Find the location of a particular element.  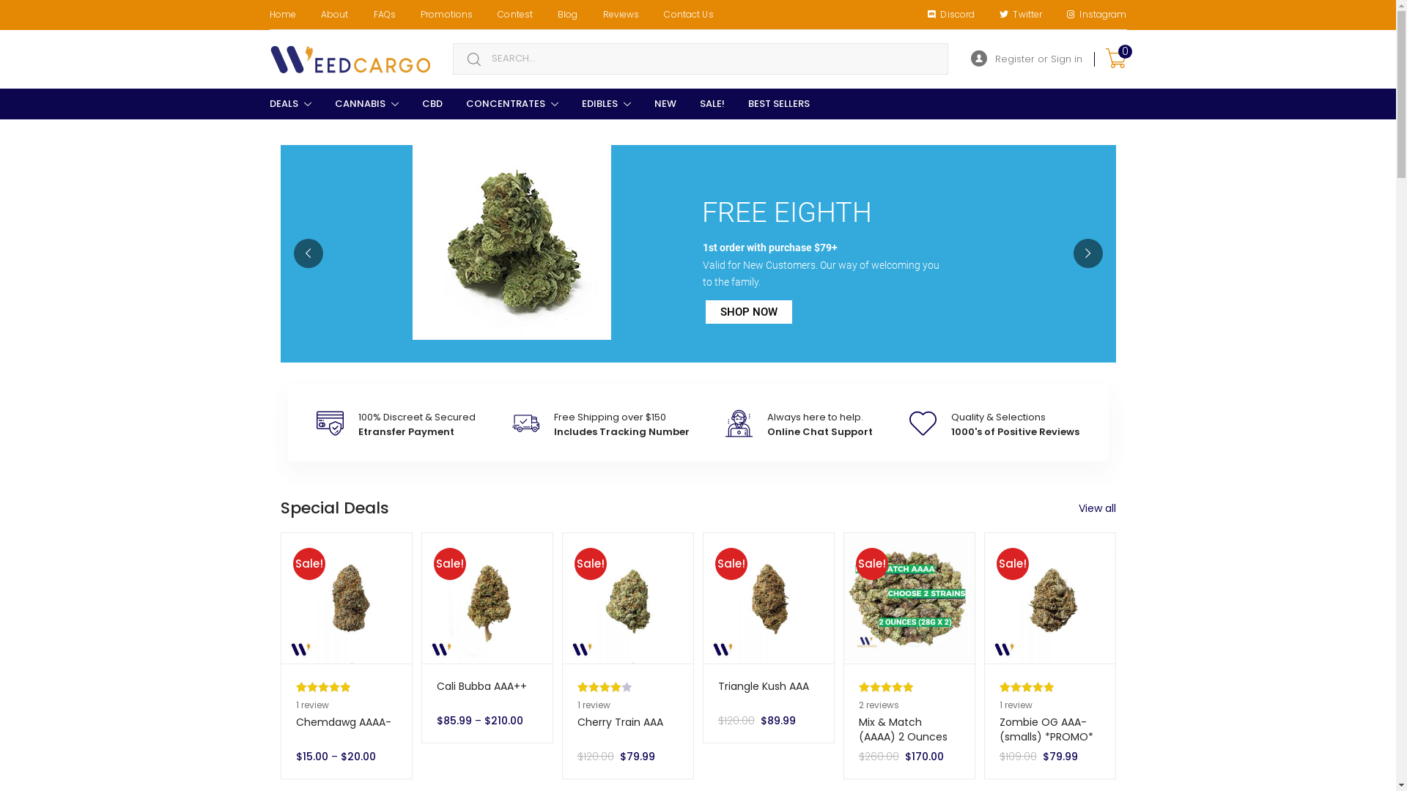

Sale! is located at coordinates (347, 598).